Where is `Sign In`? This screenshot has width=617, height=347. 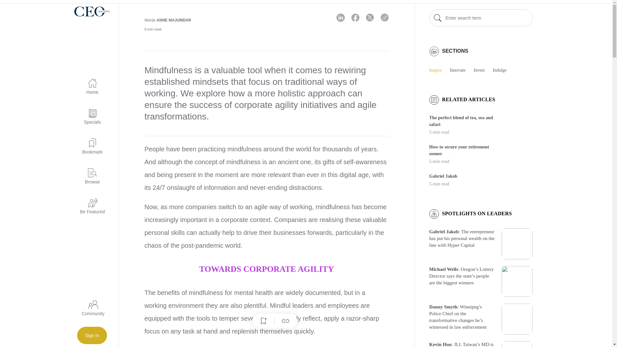 Sign In is located at coordinates (92, 335).